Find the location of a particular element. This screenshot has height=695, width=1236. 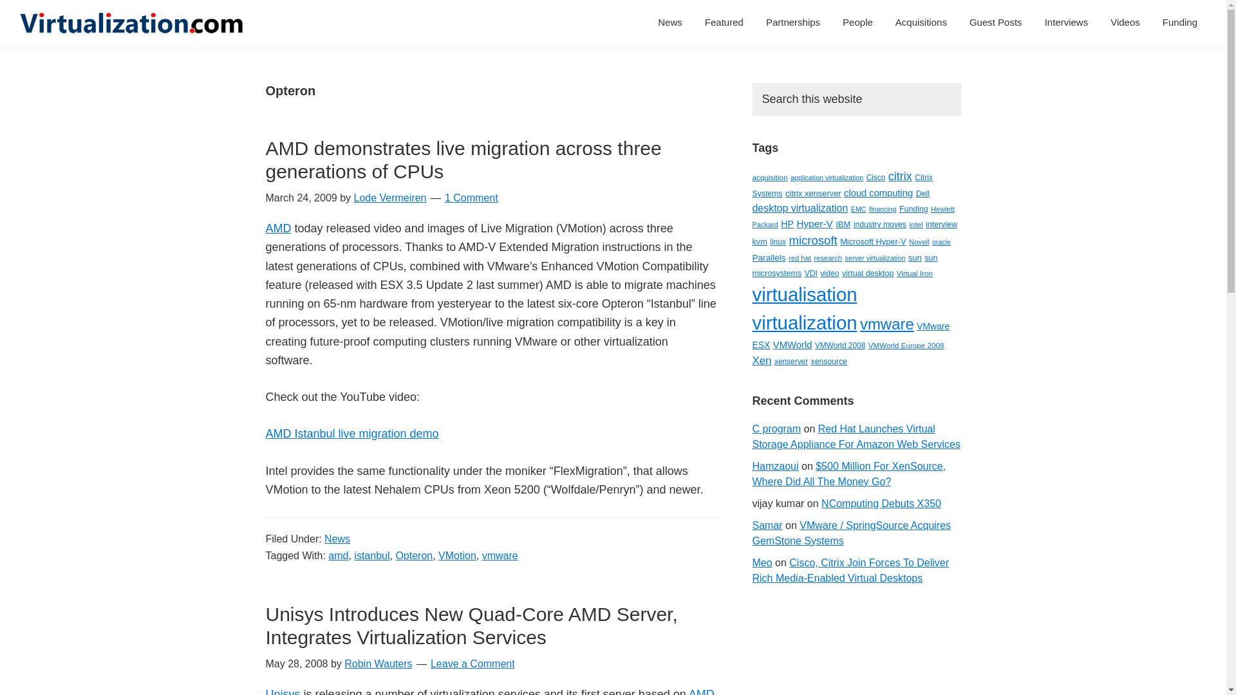

AMD is located at coordinates (701, 691).